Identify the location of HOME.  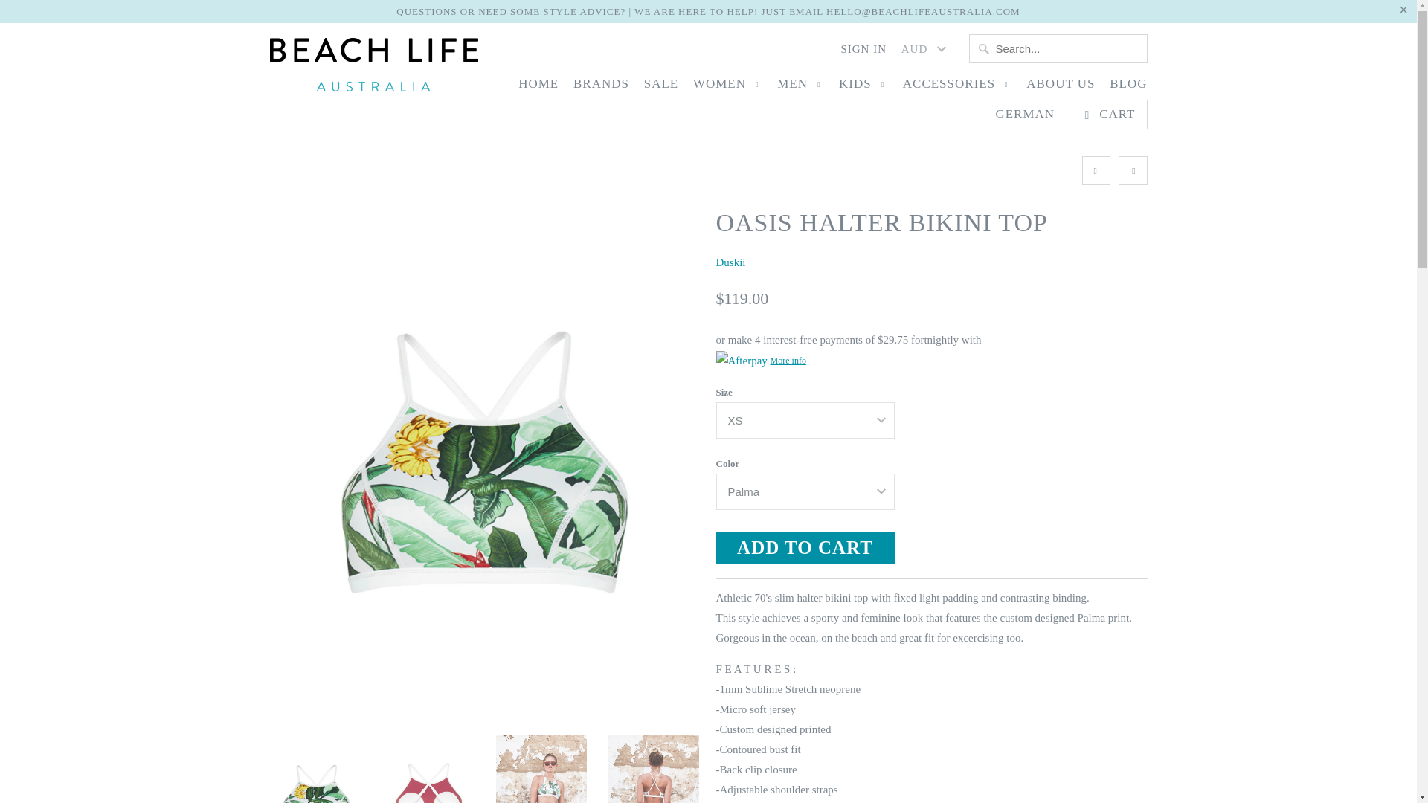
(538, 87).